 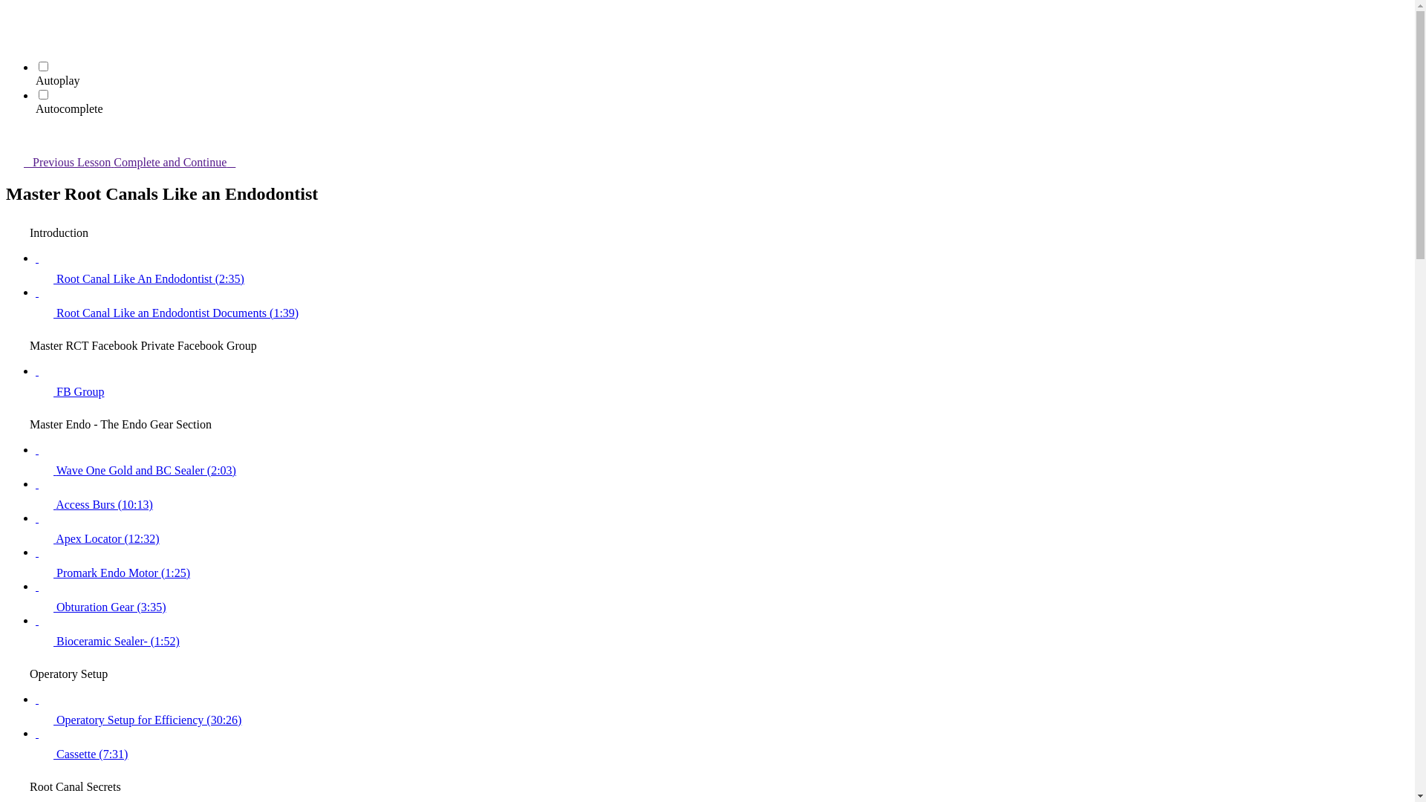 What do you see at coordinates (722, 710) in the screenshot?
I see `  Operatory Setup for Efficiency (30:26)` at bounding box center [722, 710].